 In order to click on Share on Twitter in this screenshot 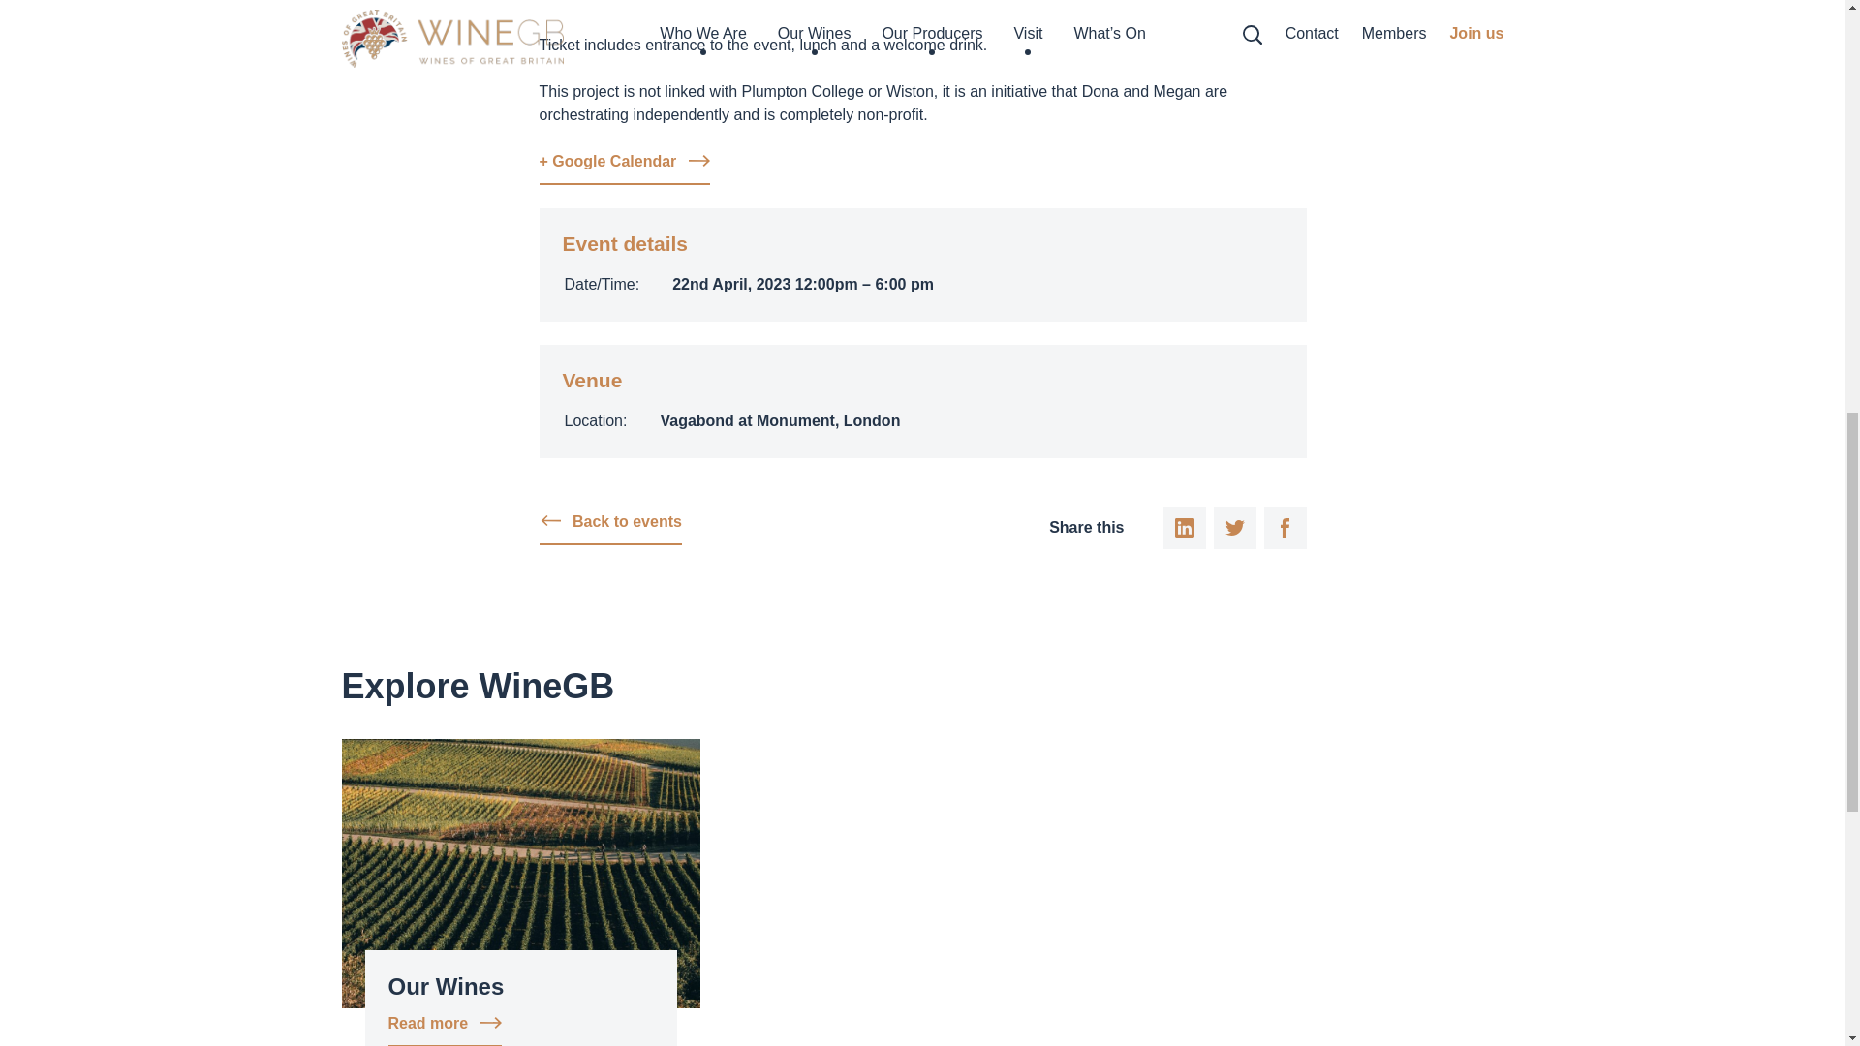, I will do `click(1234, 527)`.